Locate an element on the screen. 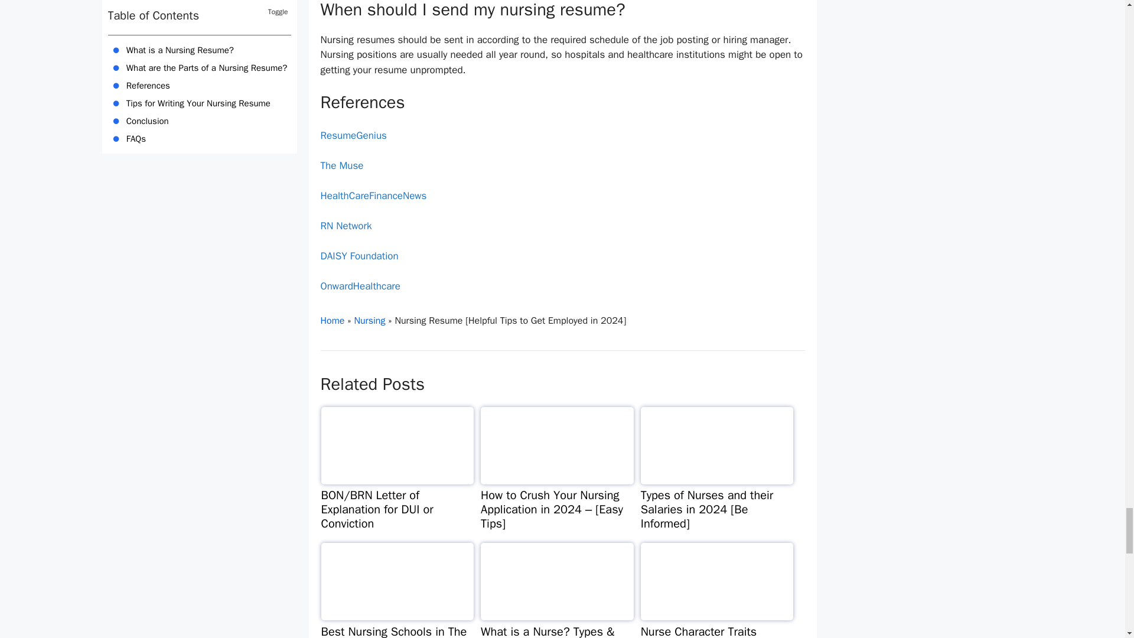 The image size is (1134, 638). HealthCareFinanceNews is located at coordinates (373, 196).